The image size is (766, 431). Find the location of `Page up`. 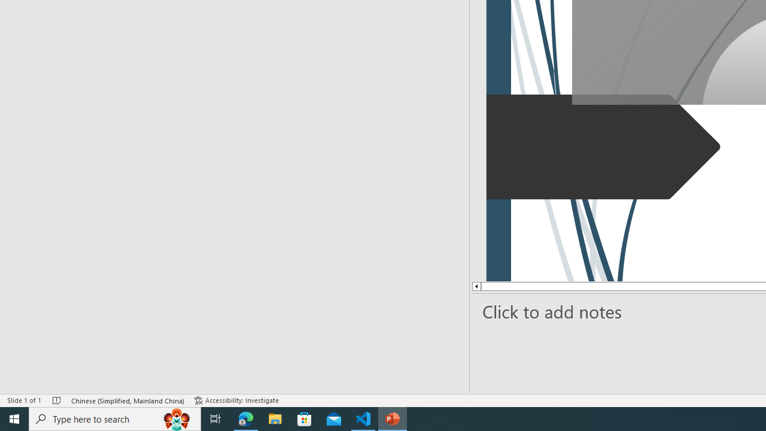

Page up is located at coordinates (519, 286).